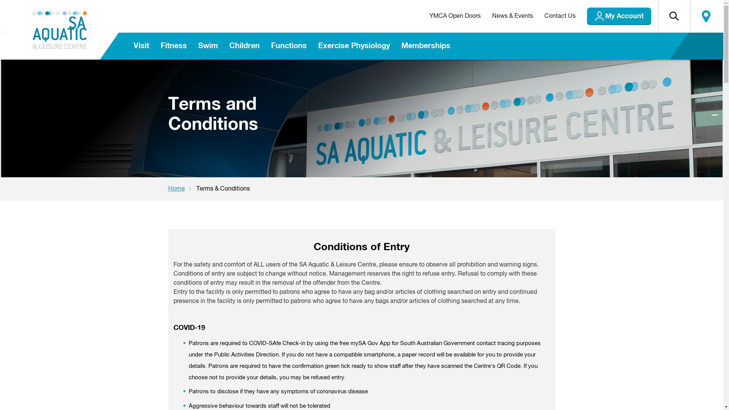 This screenshot has height=410, width=729. What do you see at coordinates (208, 46) in the screenshot?
I see `Swim` at bounding box center [208, 46].